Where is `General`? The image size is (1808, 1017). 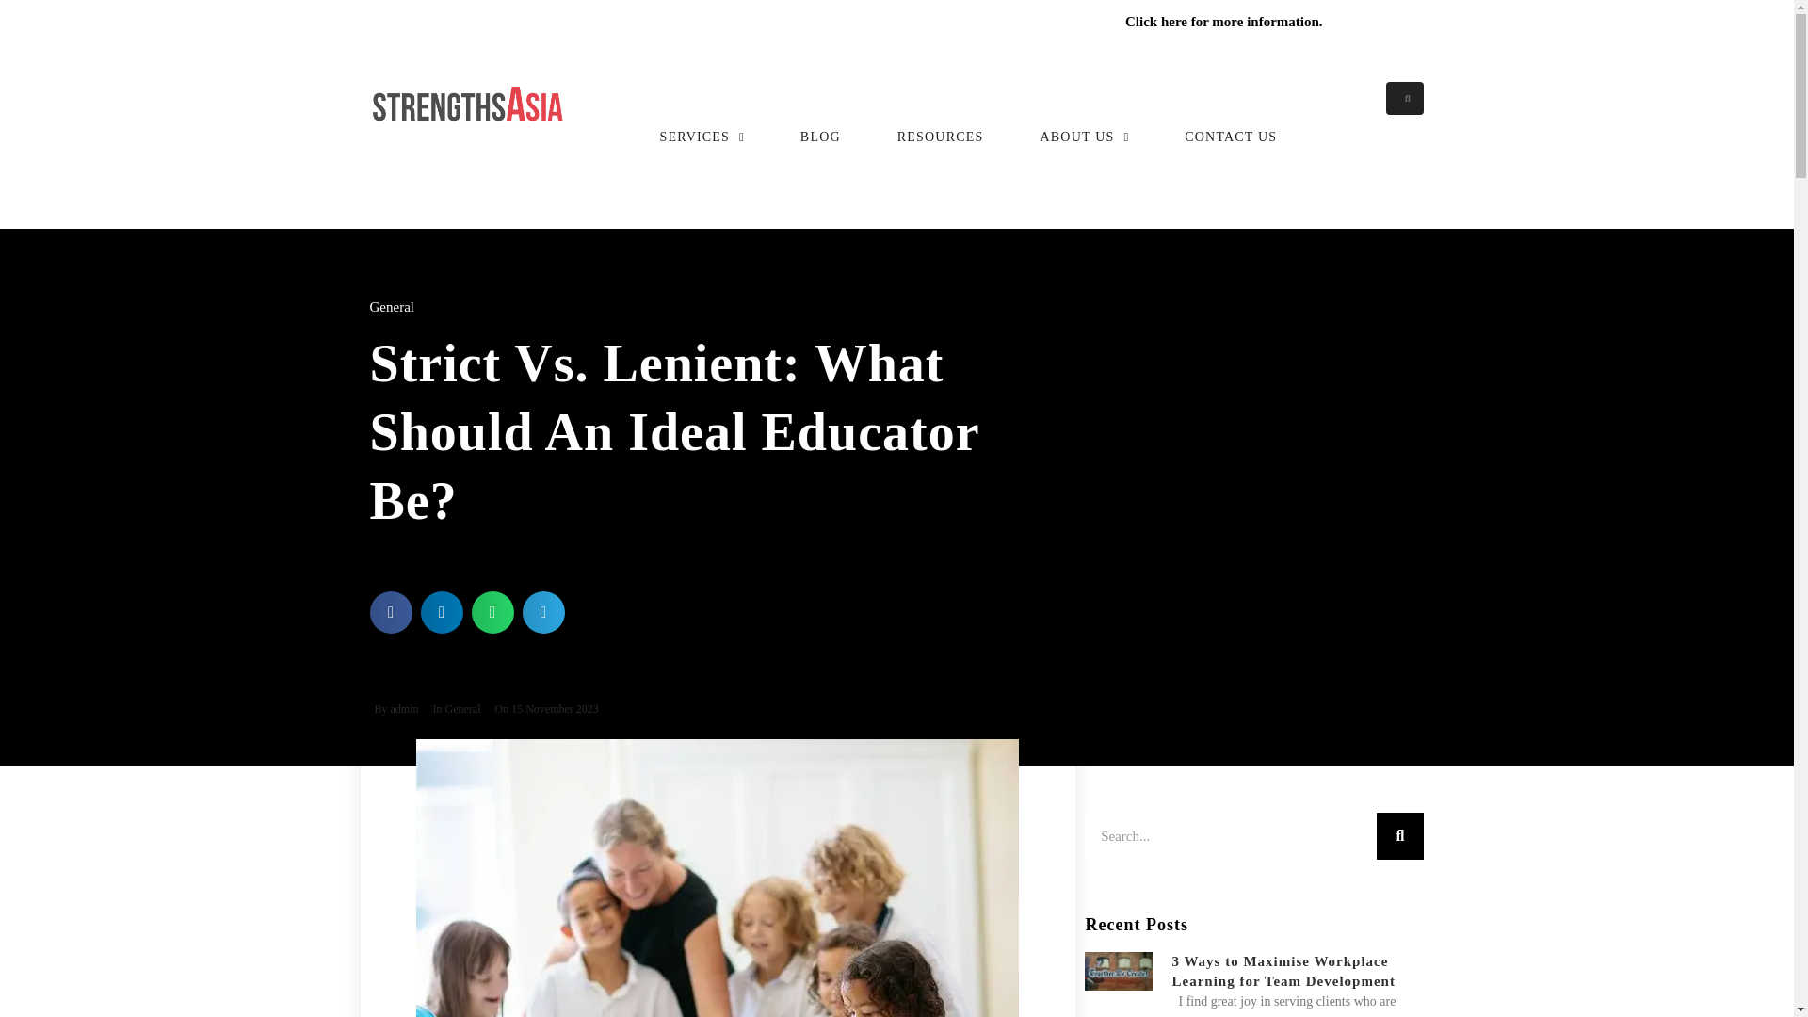
General is located at coordinates (391, 306).